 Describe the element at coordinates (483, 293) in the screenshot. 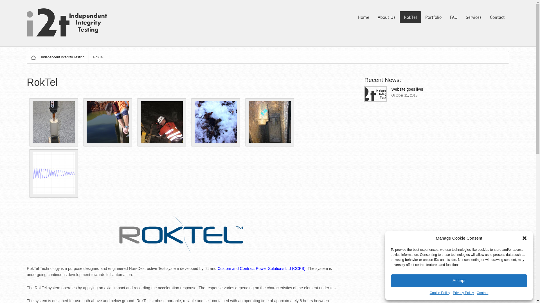

I see `Contact` at that location.